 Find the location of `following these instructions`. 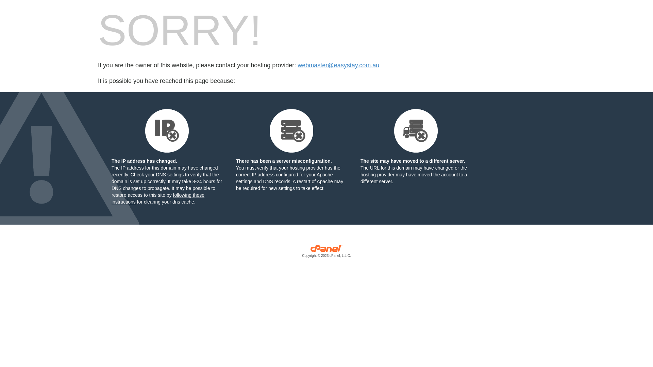

following these instructions is located at coordinates (158, 198).